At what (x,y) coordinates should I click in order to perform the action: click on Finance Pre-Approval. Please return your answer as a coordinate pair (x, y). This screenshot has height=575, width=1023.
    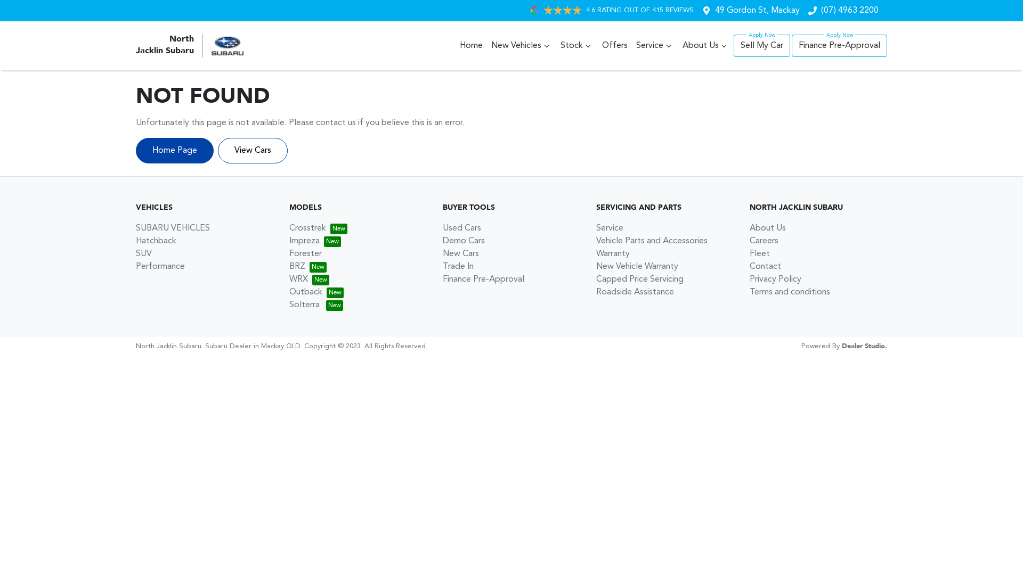
    Looking at the image, I should click on (840, 46).